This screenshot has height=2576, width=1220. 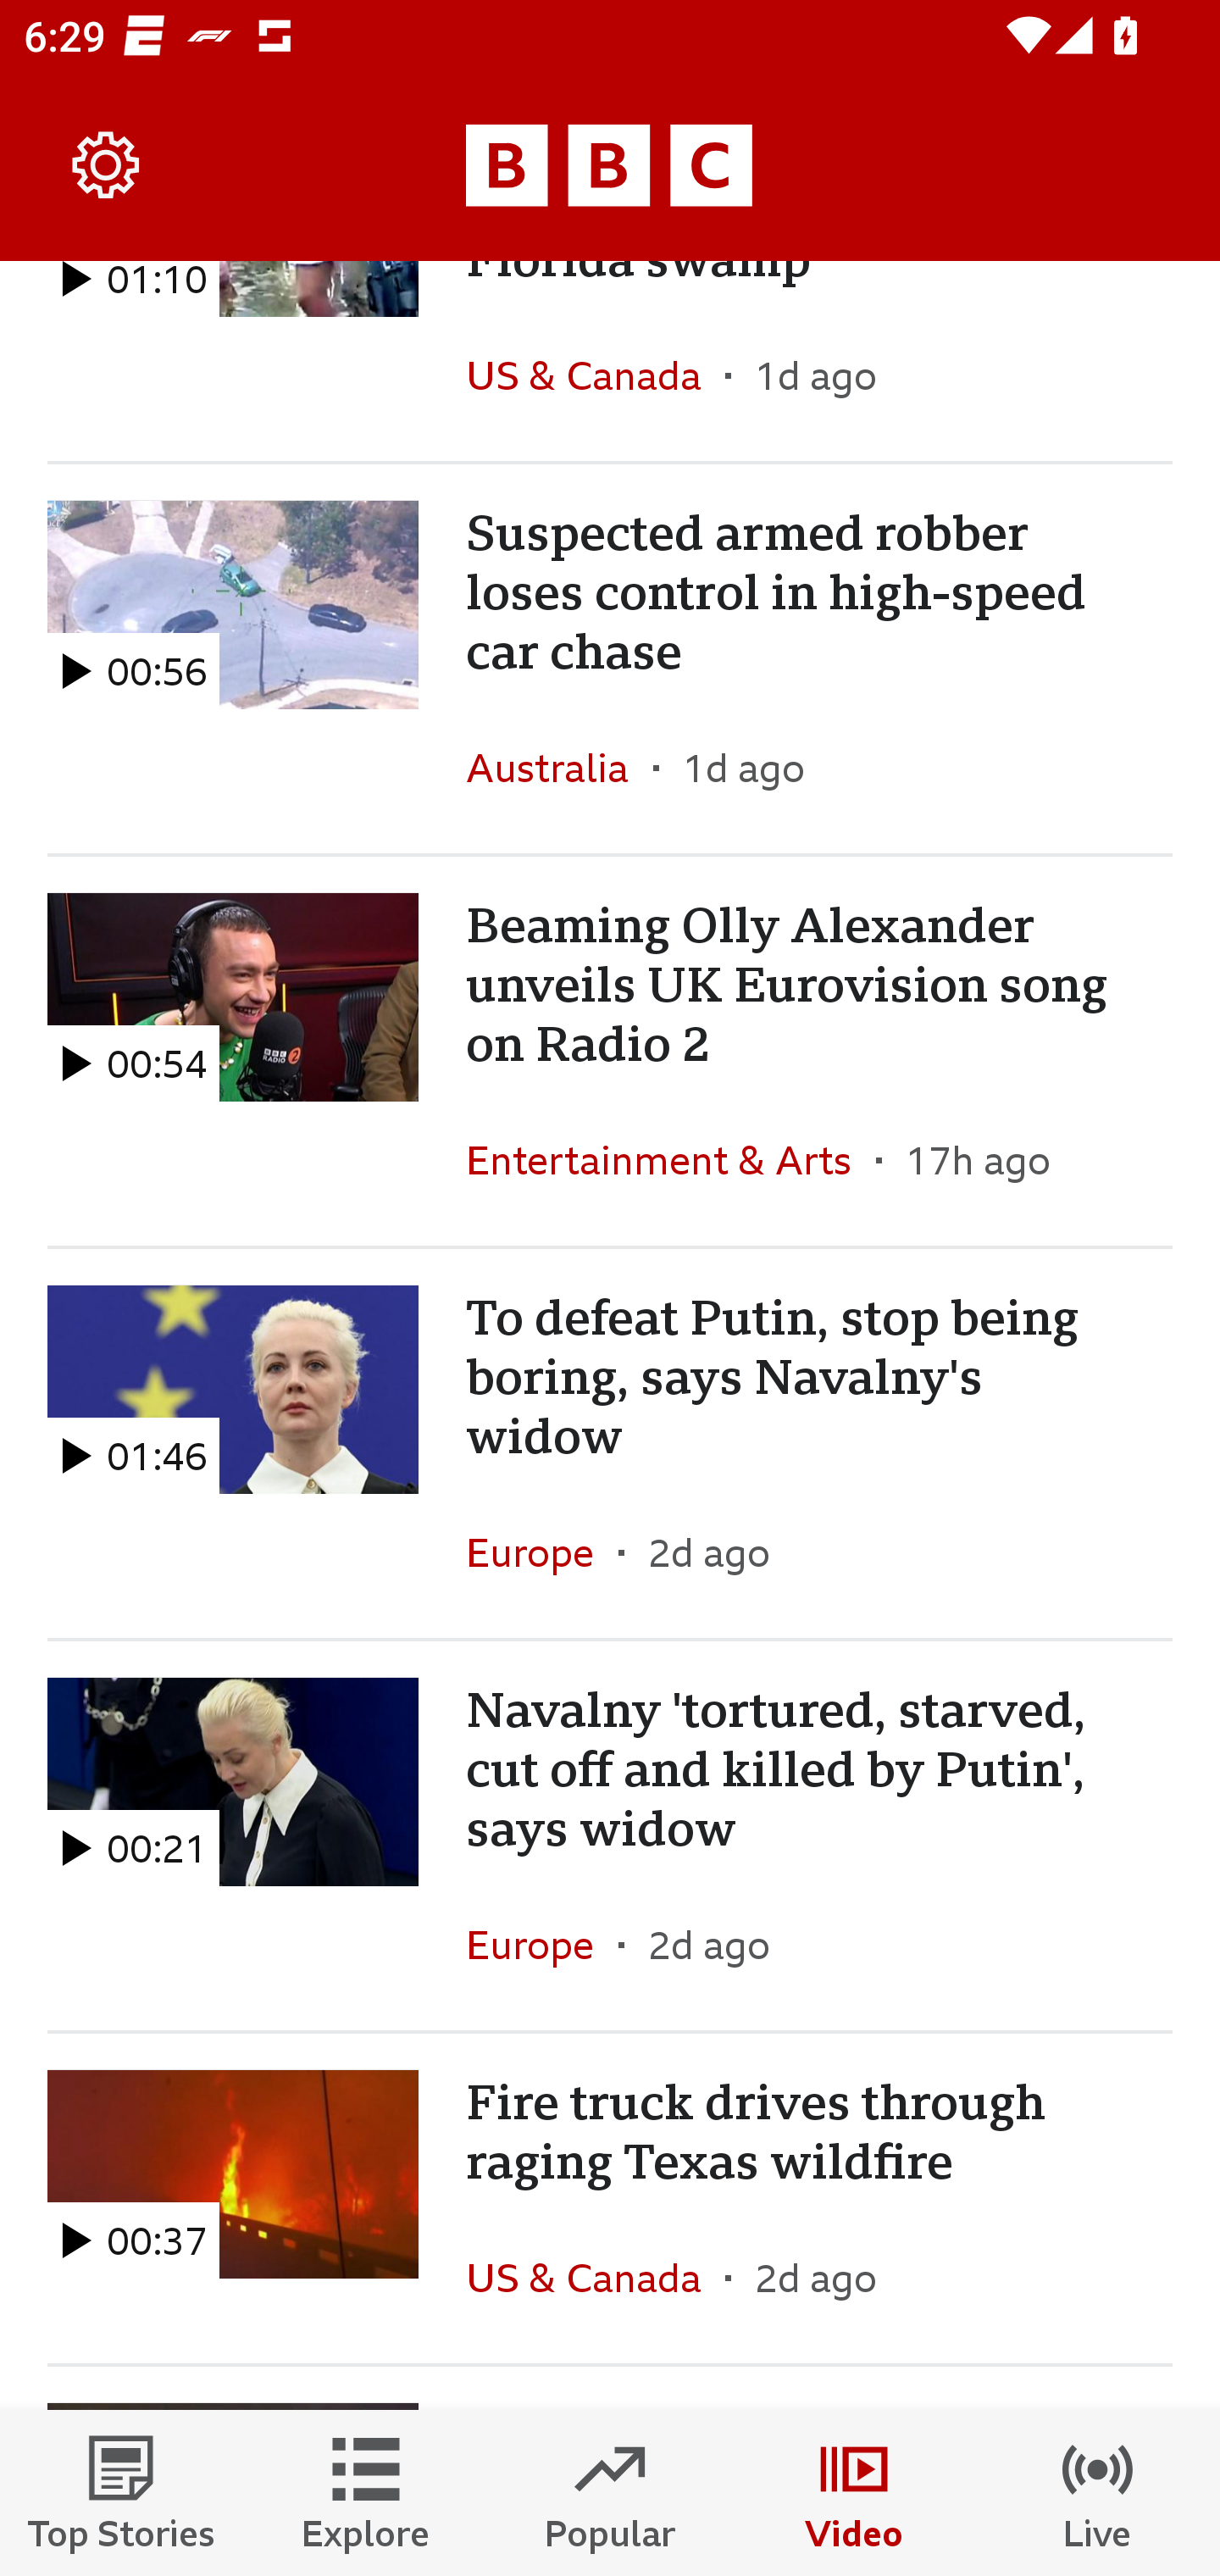 I want to click on Live, so click(x=1098, y=2493).